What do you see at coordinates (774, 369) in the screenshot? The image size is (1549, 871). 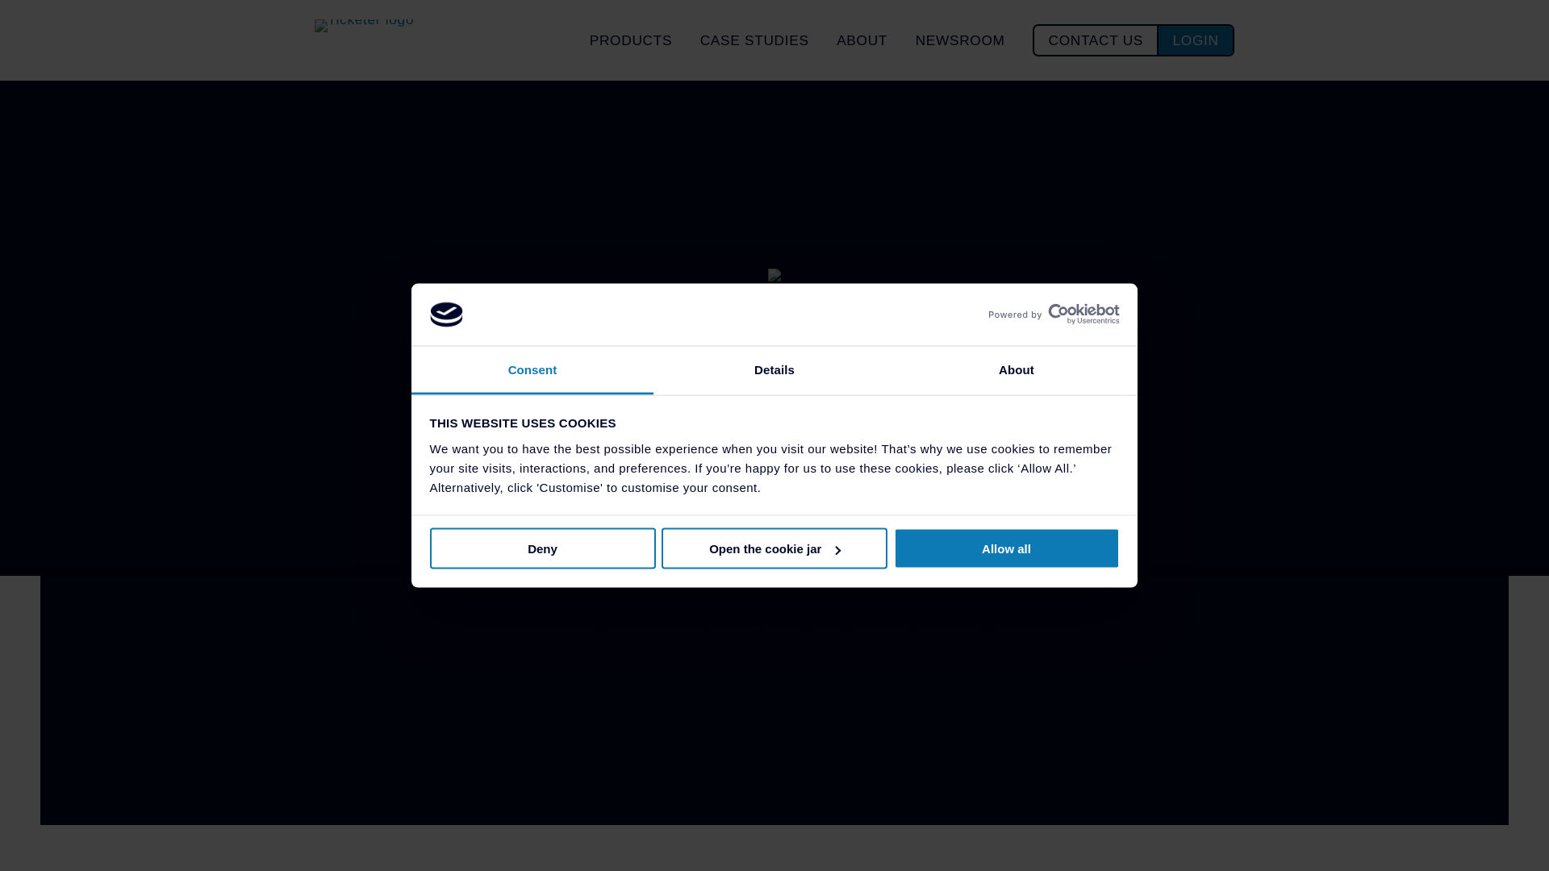 I see `Details` at bounding box center [774, 369].